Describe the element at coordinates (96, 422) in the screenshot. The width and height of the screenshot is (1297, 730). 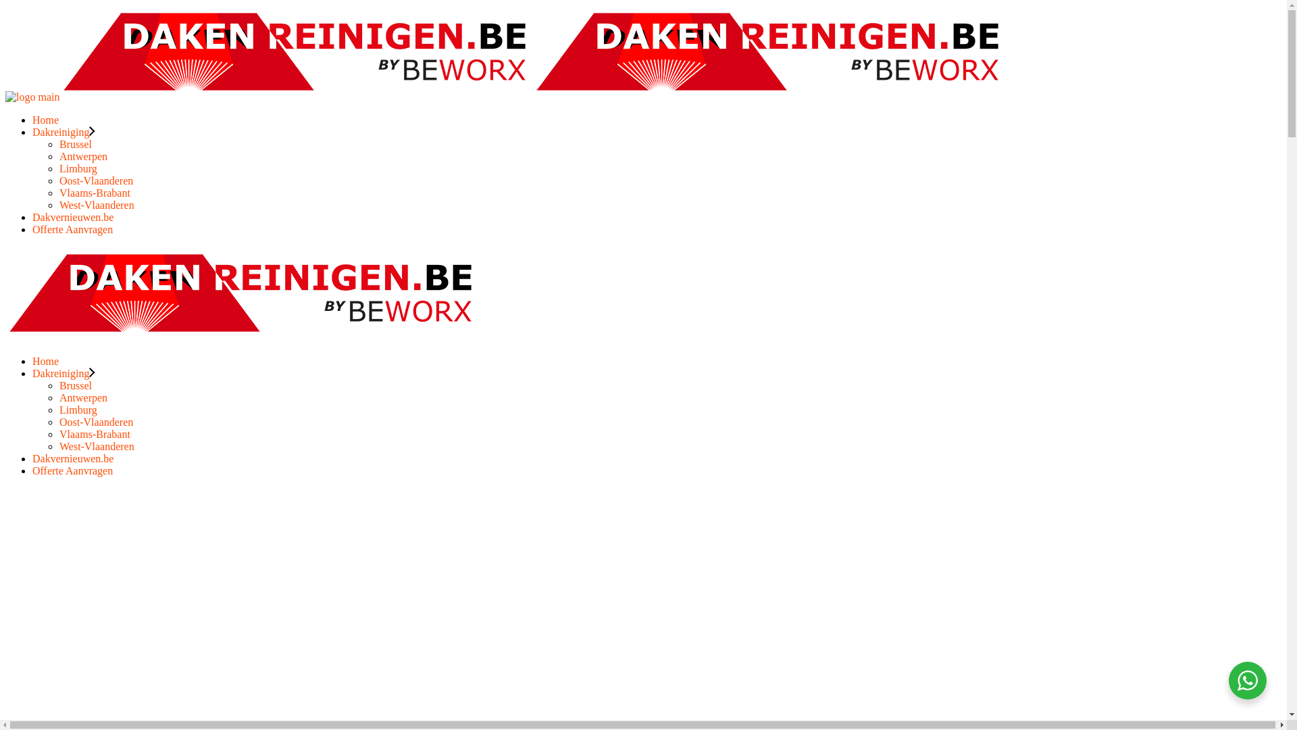
I see `Oost-Vlaanderen` at that location.